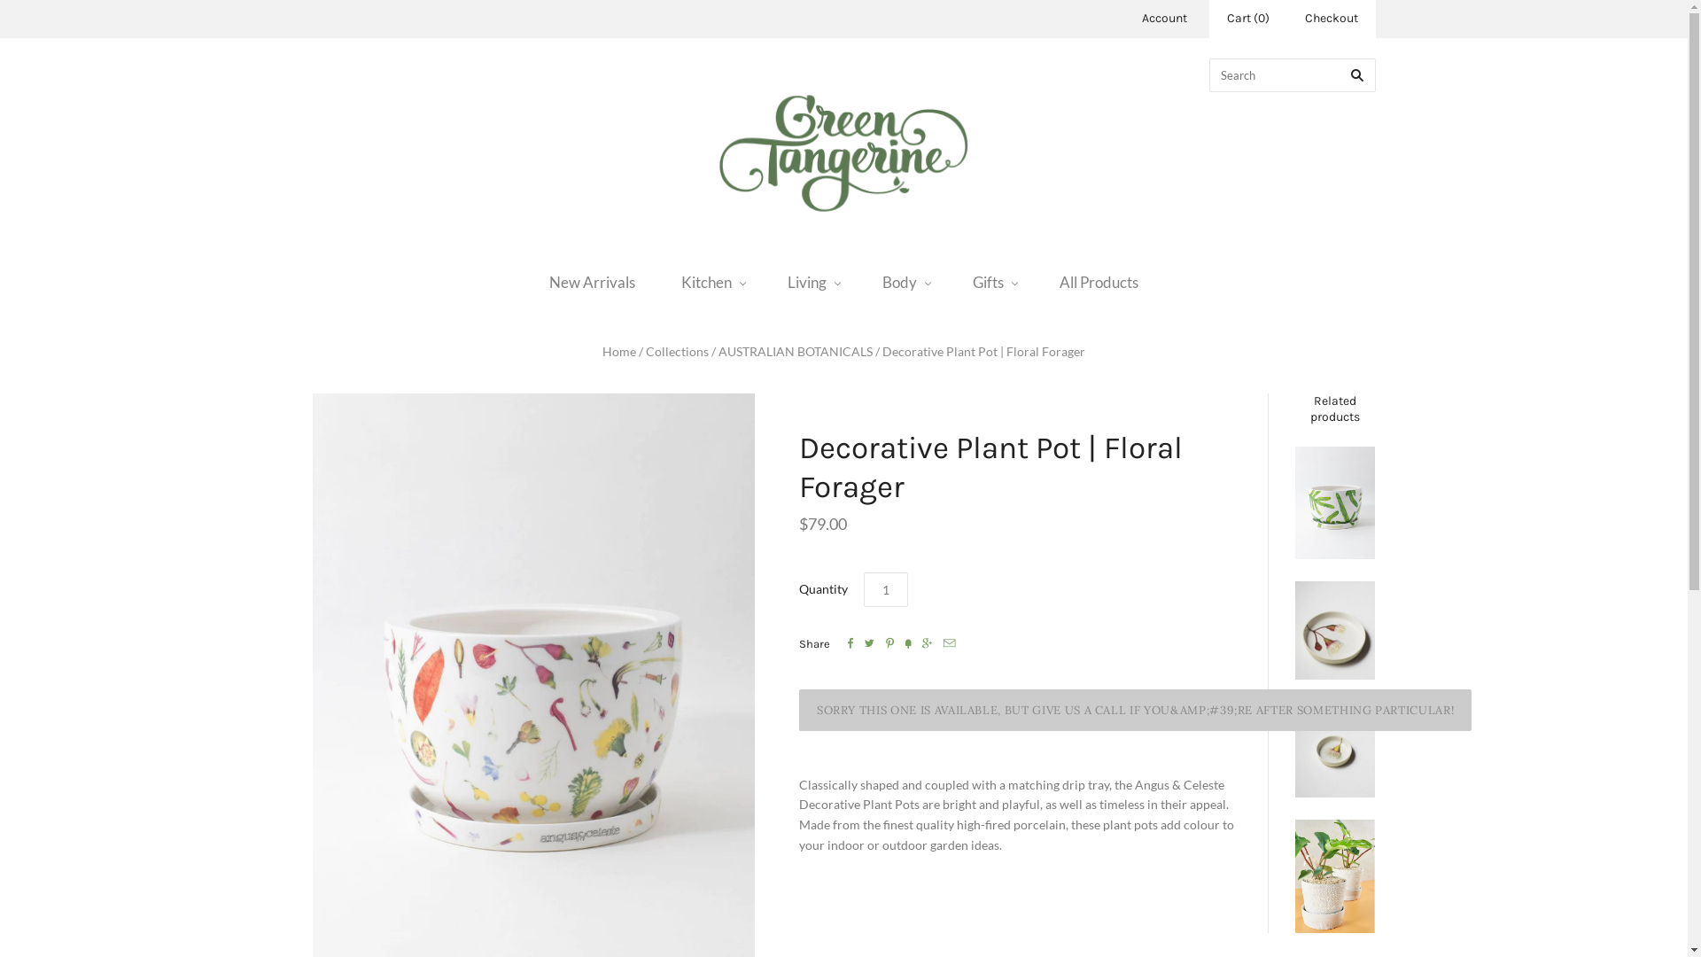 The height and width of the screenshot is (957, 1701). I want to click on Body, so click(905, 282).